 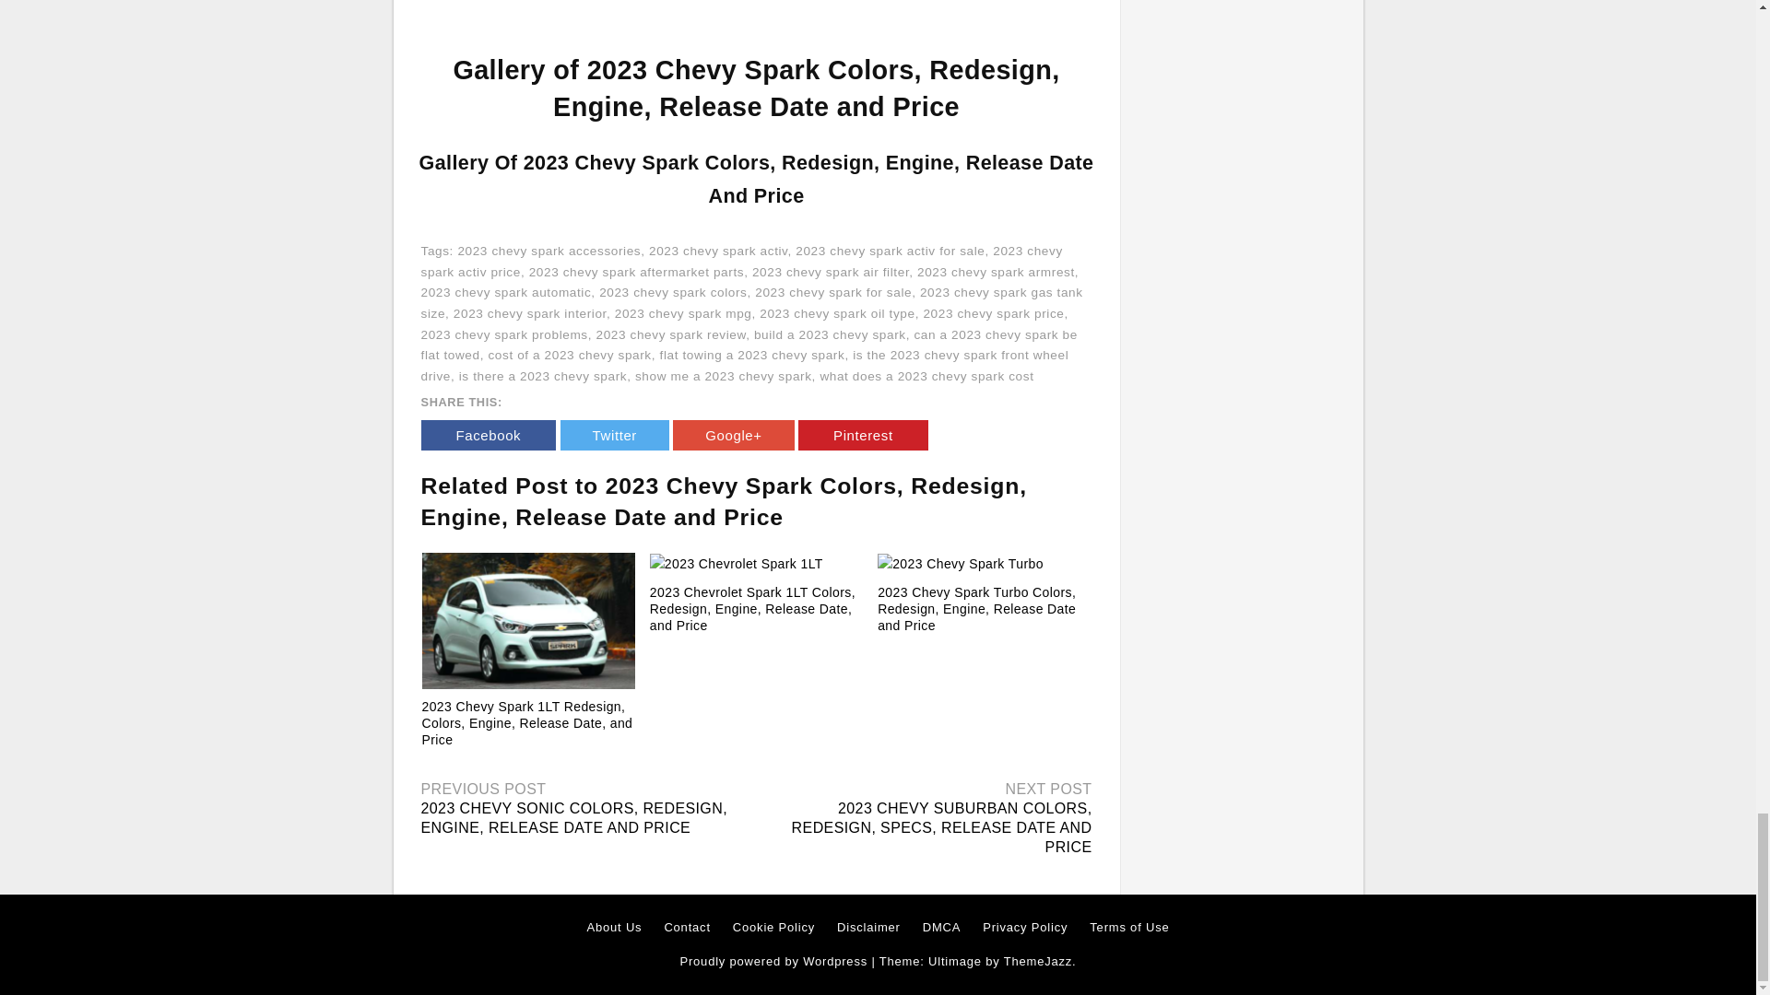 What do you see at coordinates (718, 251) in the screenshot?
I see `2023 chevy spark activ` at bounding box center [718, 251].